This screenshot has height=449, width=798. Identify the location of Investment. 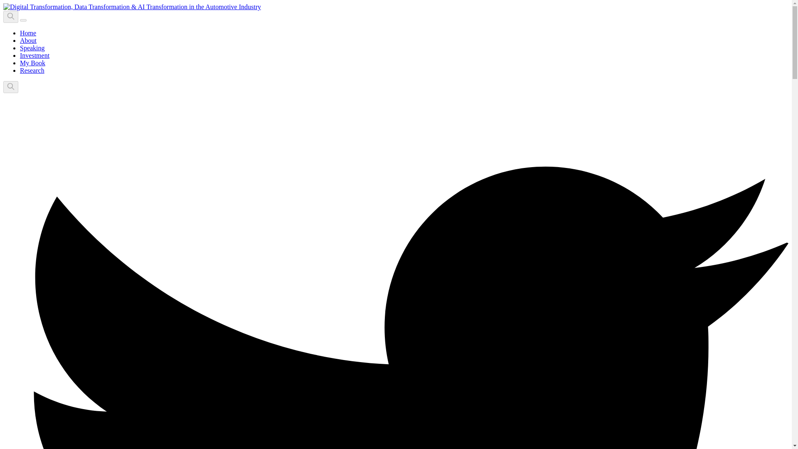
(35, 55).